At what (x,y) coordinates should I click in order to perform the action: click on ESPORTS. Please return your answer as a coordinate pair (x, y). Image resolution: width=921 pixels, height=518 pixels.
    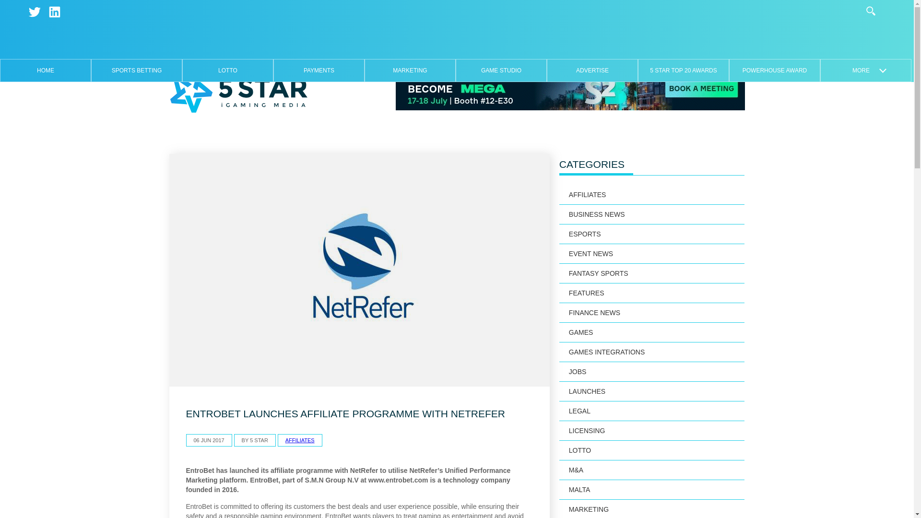
    Looking at the image, I should click on (652, 234).